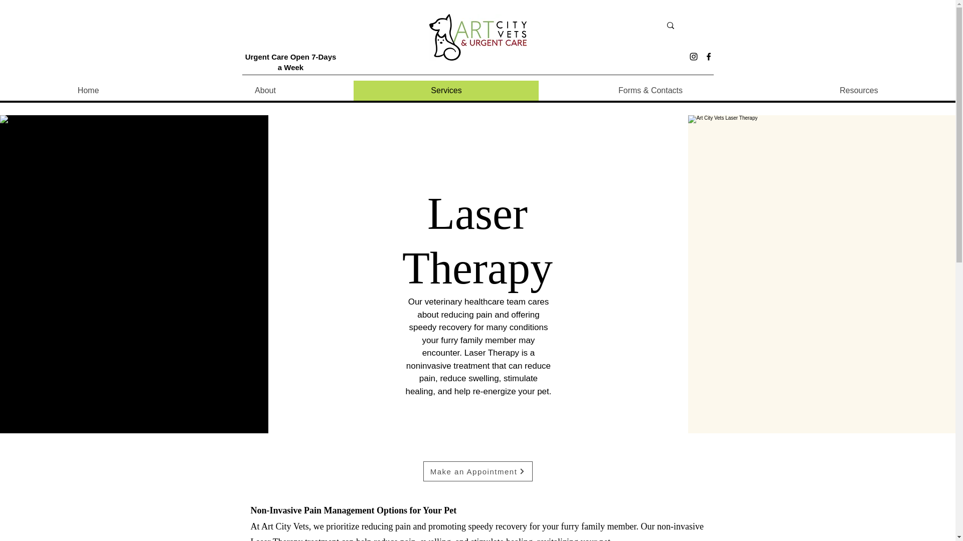  What do you see at coordinates (88, 90) in the screenshot?
I see `Home` at bounding box center [88, 90].